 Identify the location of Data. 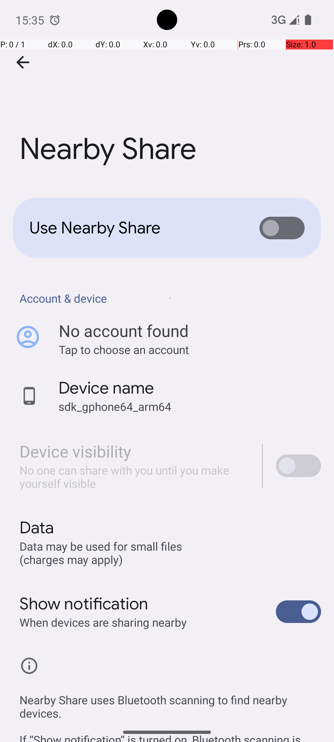
(36, 528).